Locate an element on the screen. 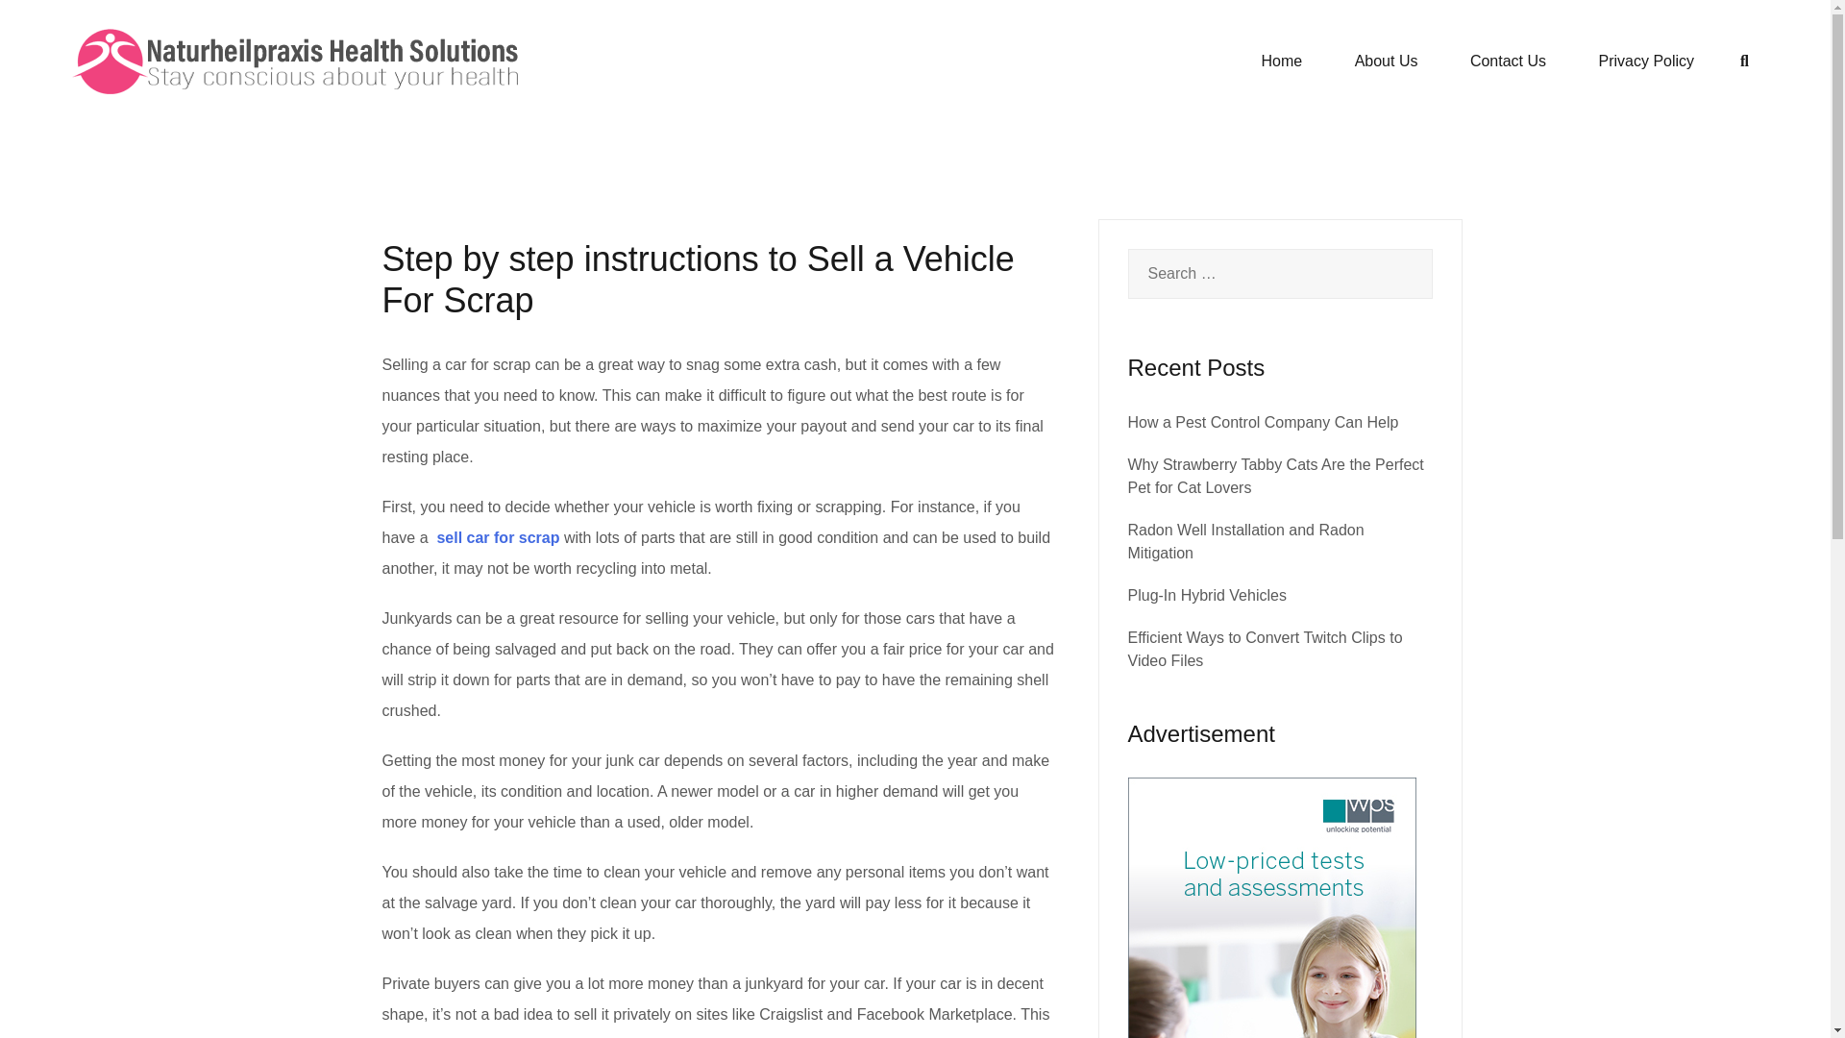  Radon Well Installation and Radon Mitigation is located at coordinates (1245, 542).